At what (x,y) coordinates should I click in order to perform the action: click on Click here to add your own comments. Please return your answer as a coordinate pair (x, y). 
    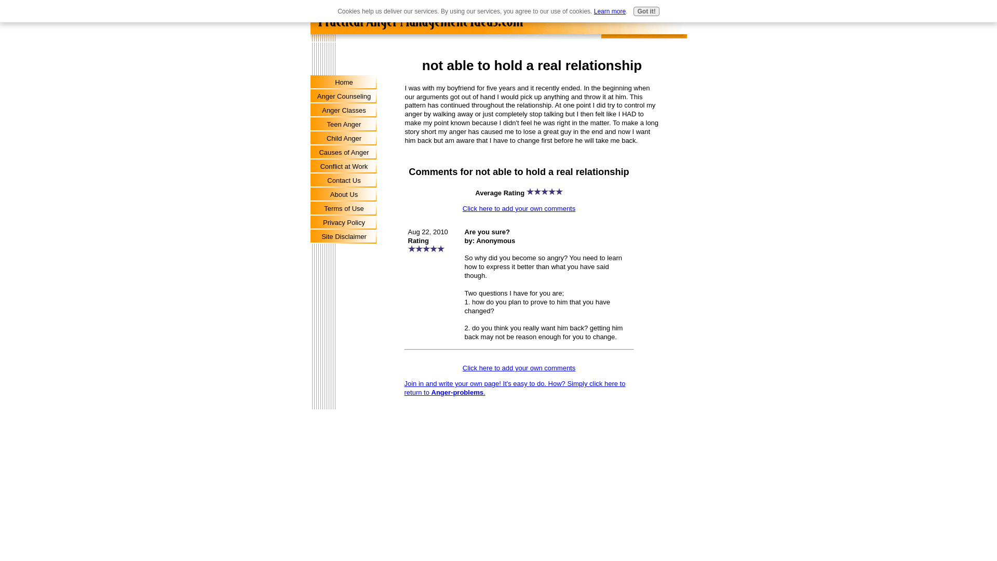
    Looking at the image, I should click on (518, 368).